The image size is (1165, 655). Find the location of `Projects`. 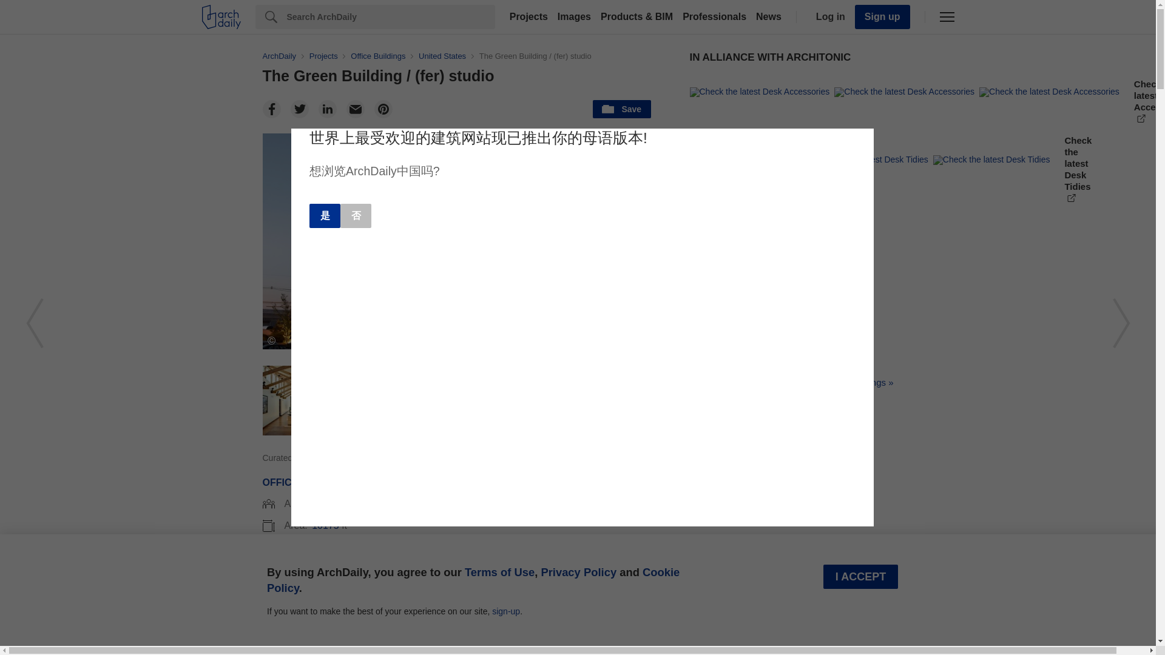

Projects is located at coordinates (528, 17).